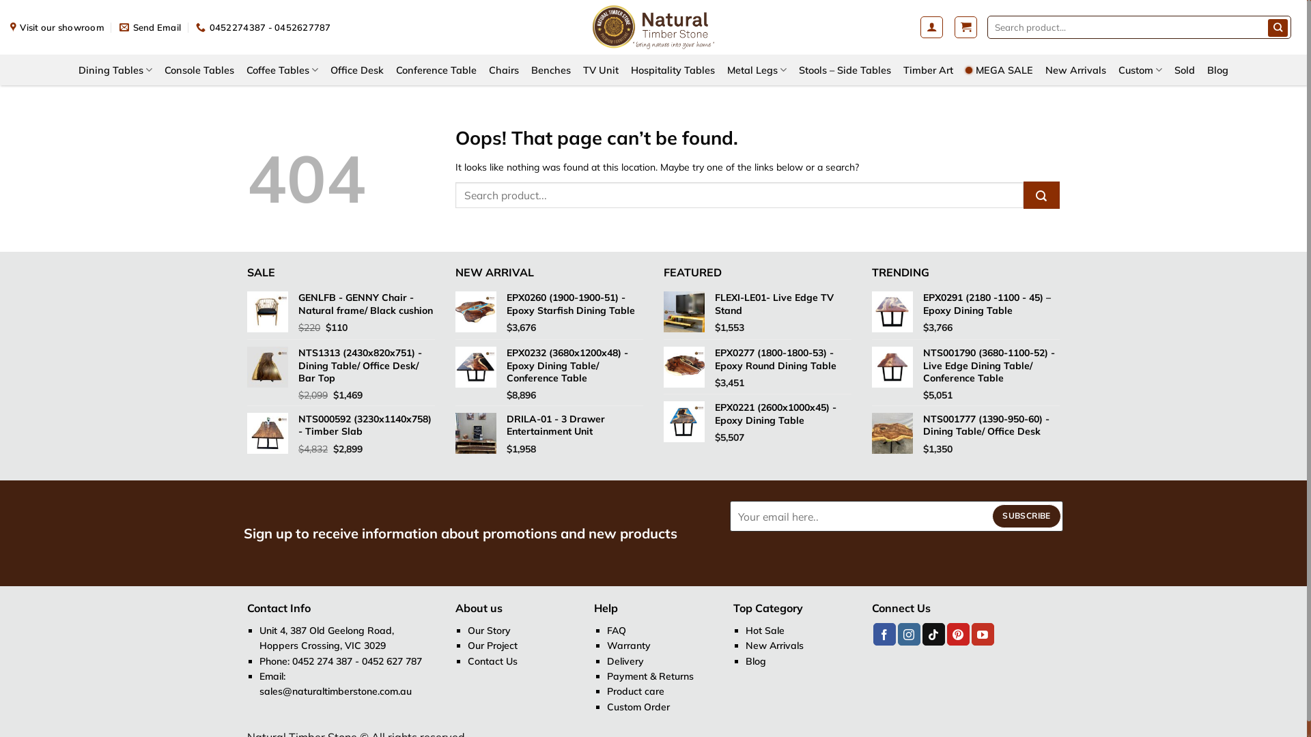 This screenshot has width=1311, height=737. Describe the element at coordinates (1218, 70) in the screenshot. I see `Blog` at that location.